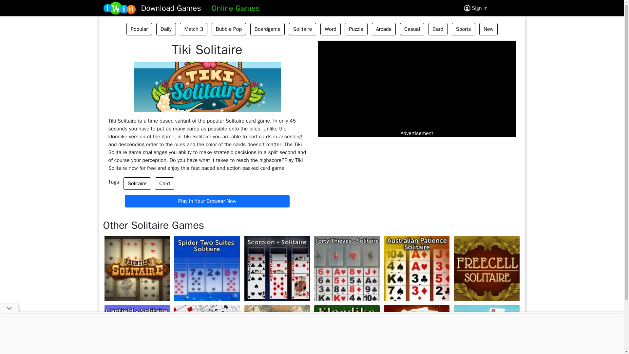 Image resolution: width=629 pixels, height=354 pixels. Describe the element at coordinates (137, 184) in the screenshot. I see `Solitaire` at that location.